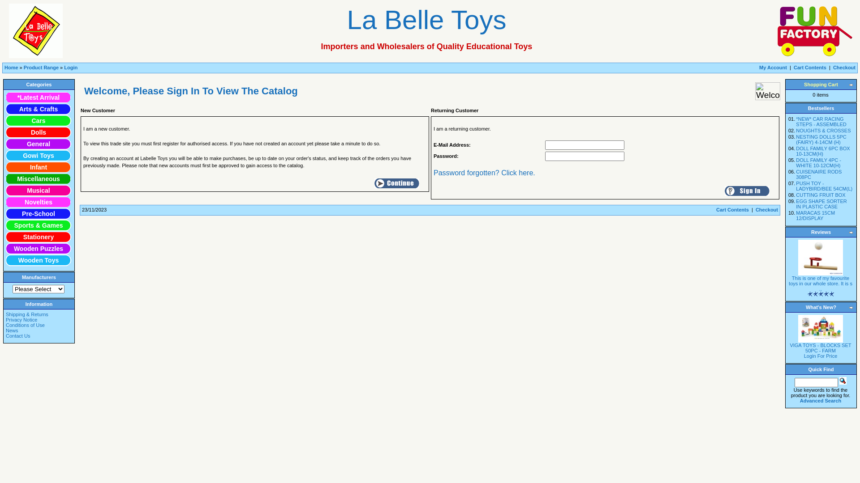 The width and height of the screenshot is (860, 483). Describe the element at coordinates (39, 249) in the screenshot. I see `Wooden Puzzles` at that location.